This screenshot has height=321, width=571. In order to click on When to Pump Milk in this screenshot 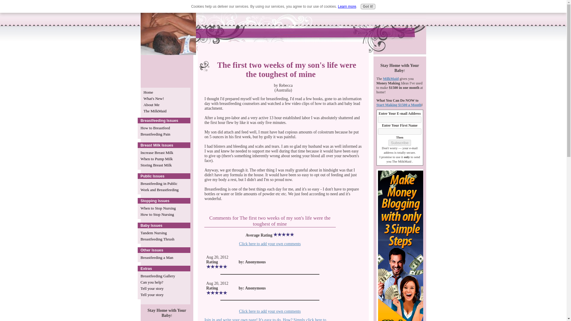, I will do `click(164, 159)`.